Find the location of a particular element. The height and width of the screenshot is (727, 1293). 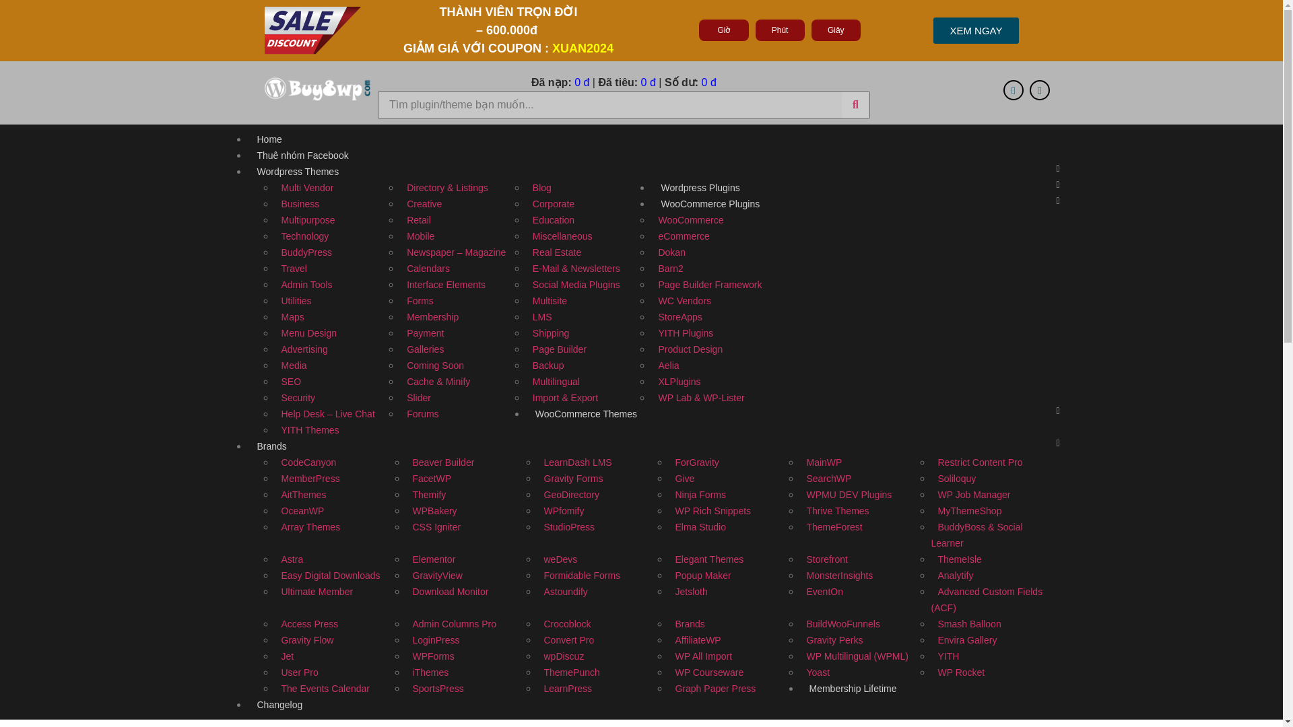

Mobile is located at coordinates (420, 236).